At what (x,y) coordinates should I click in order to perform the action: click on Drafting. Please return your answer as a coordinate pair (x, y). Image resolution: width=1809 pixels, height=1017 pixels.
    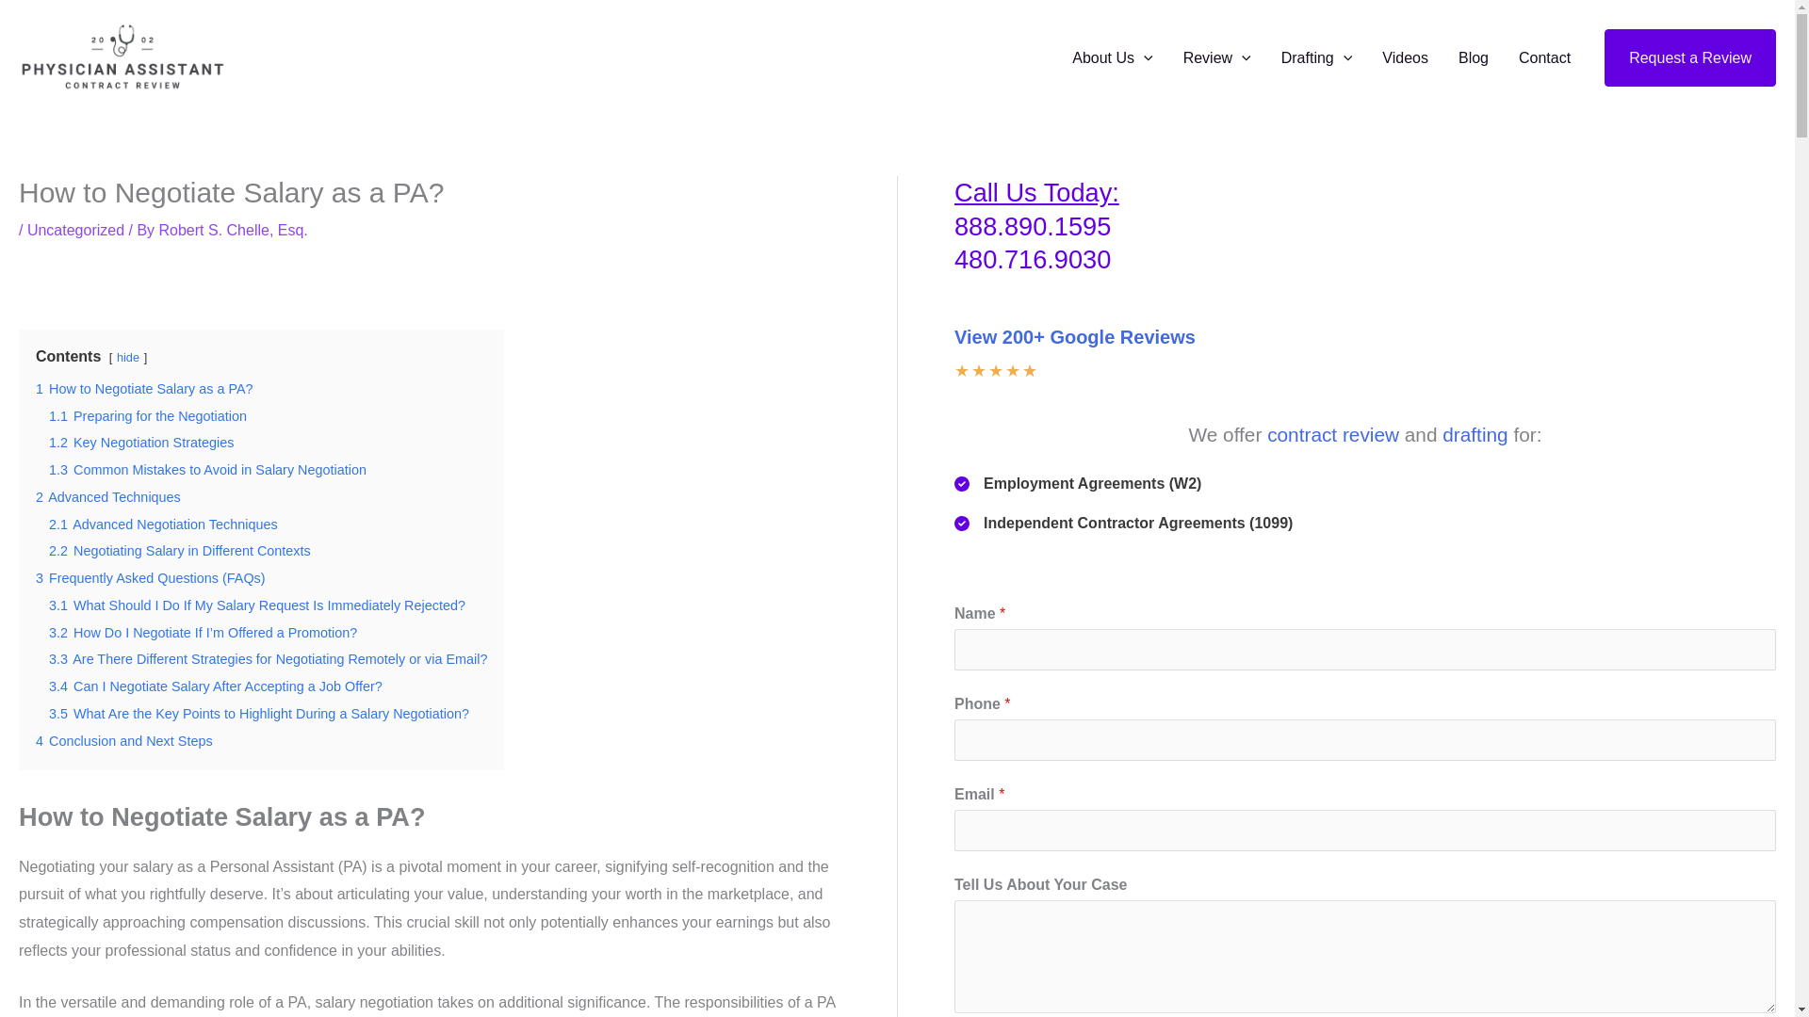
    Looking at the image, I should click on (1317, 58).